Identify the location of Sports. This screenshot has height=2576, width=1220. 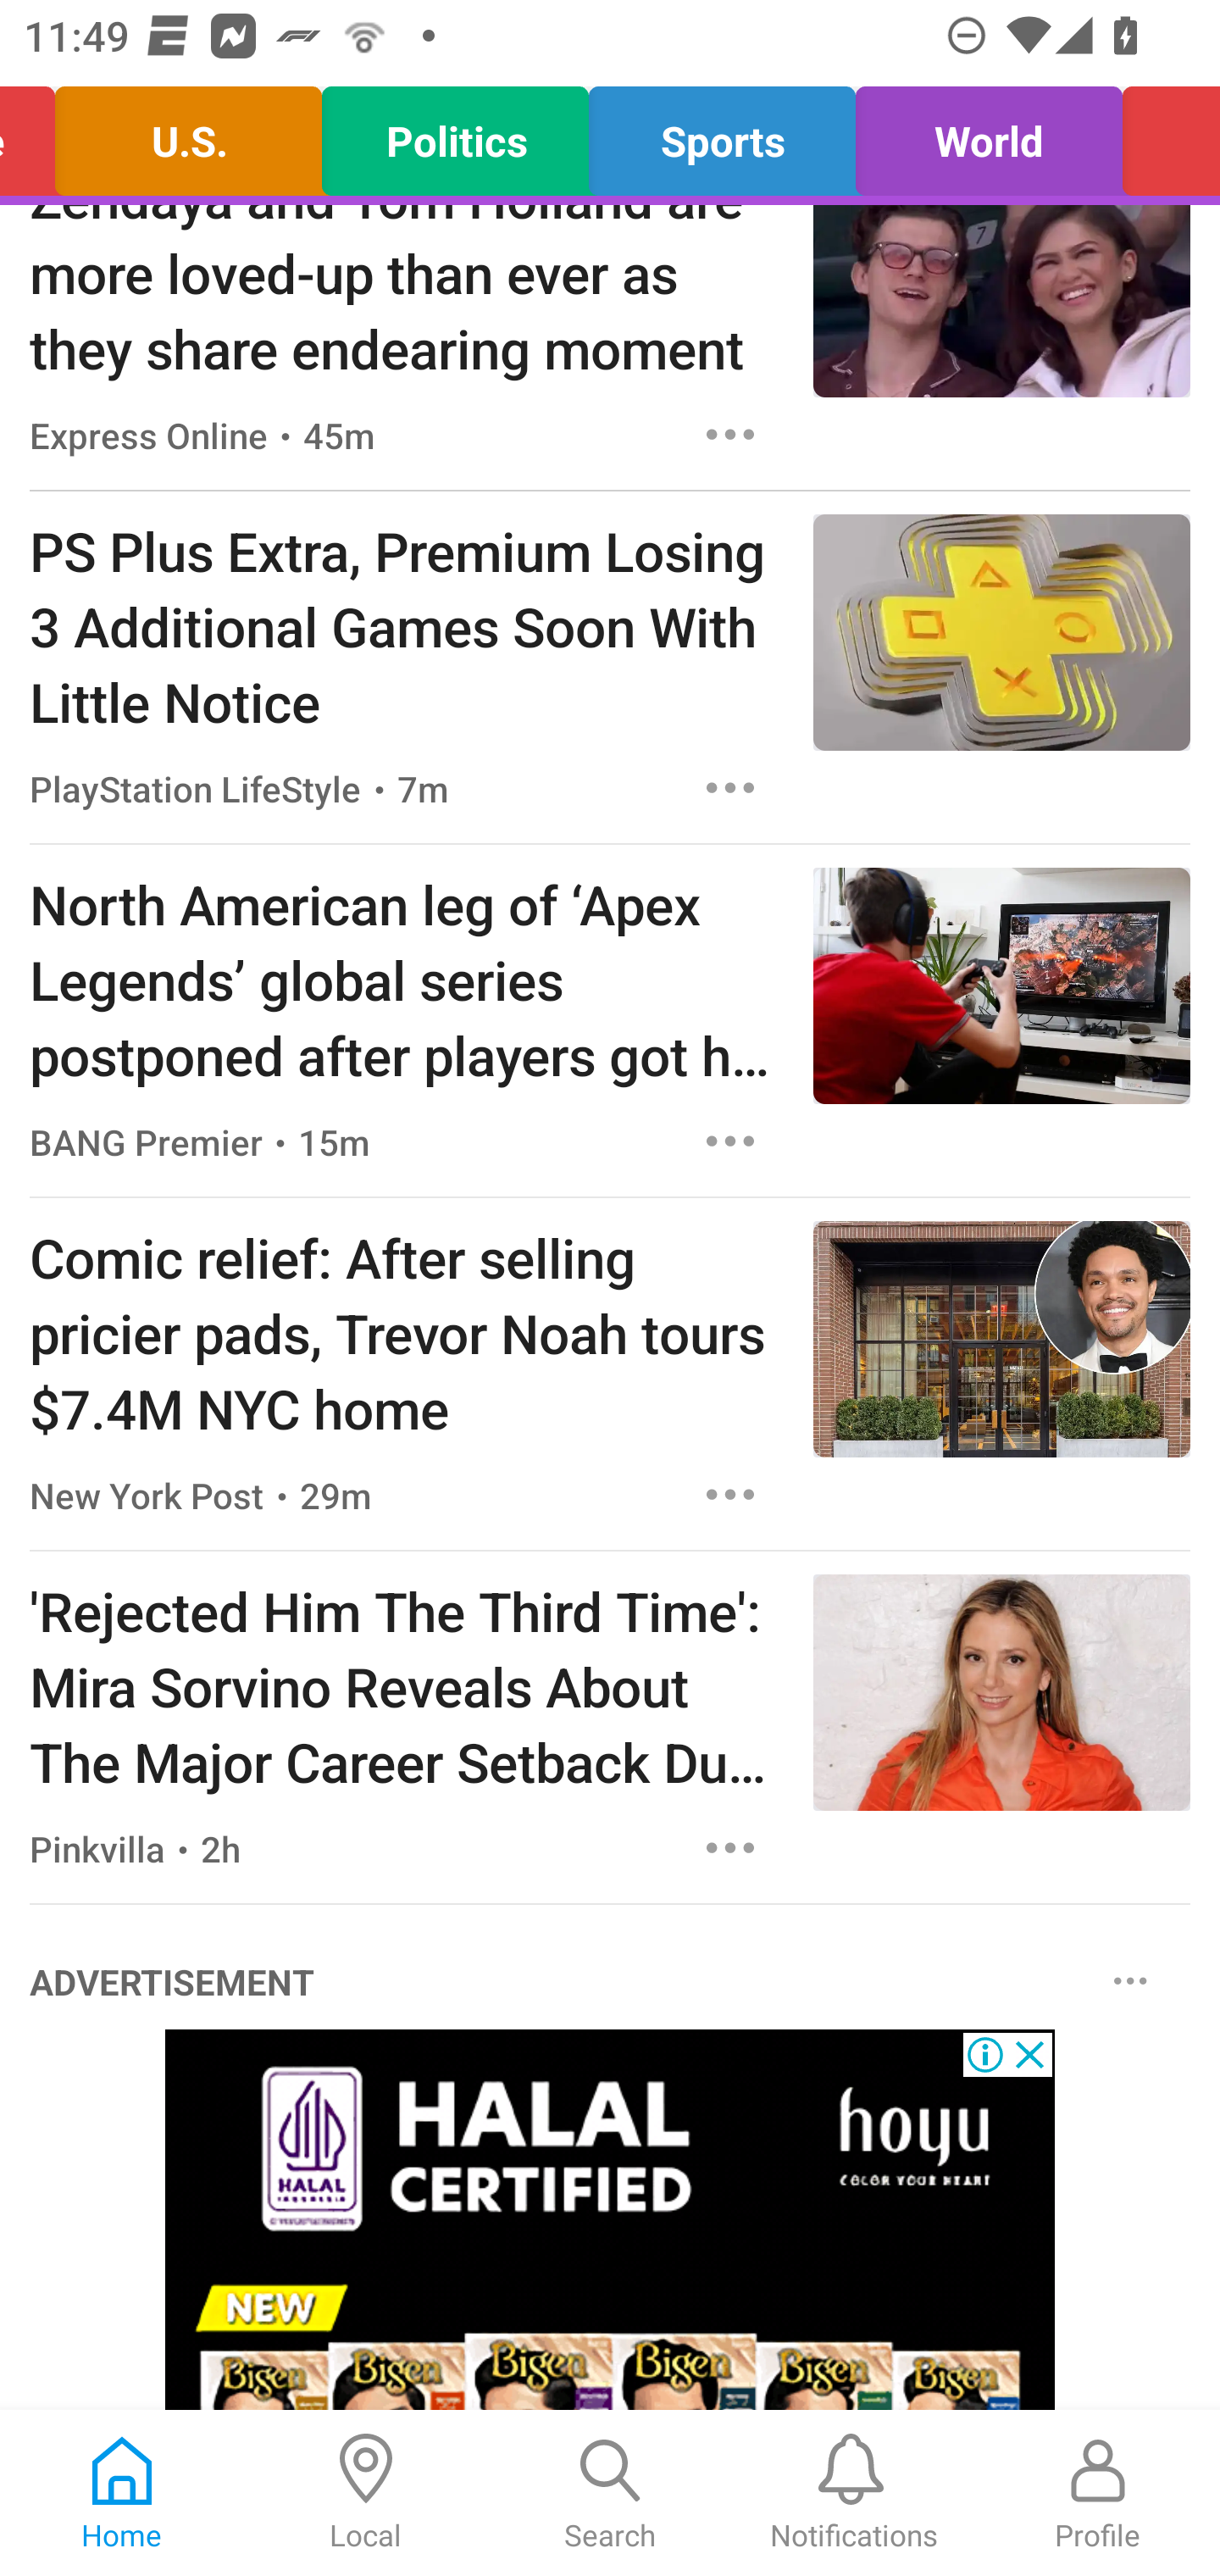
(722, 134).